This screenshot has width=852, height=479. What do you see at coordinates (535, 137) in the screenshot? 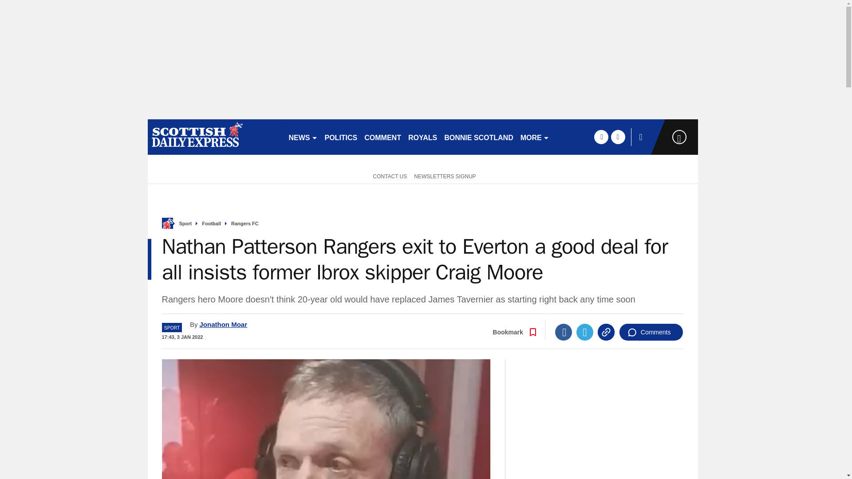
I see `MORE` at bounding box center [535, 137].